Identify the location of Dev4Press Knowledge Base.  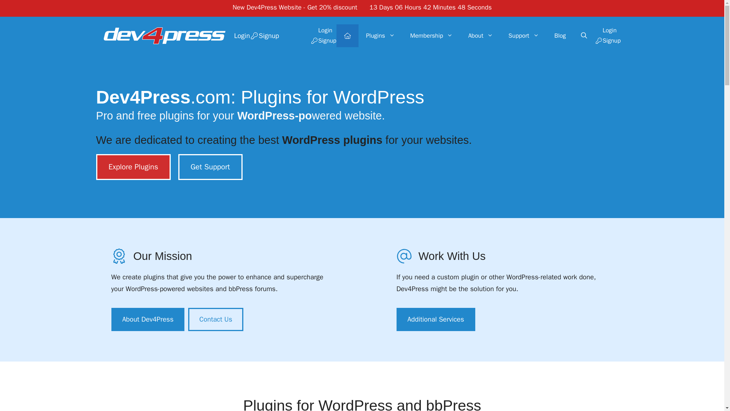
(524, 36).